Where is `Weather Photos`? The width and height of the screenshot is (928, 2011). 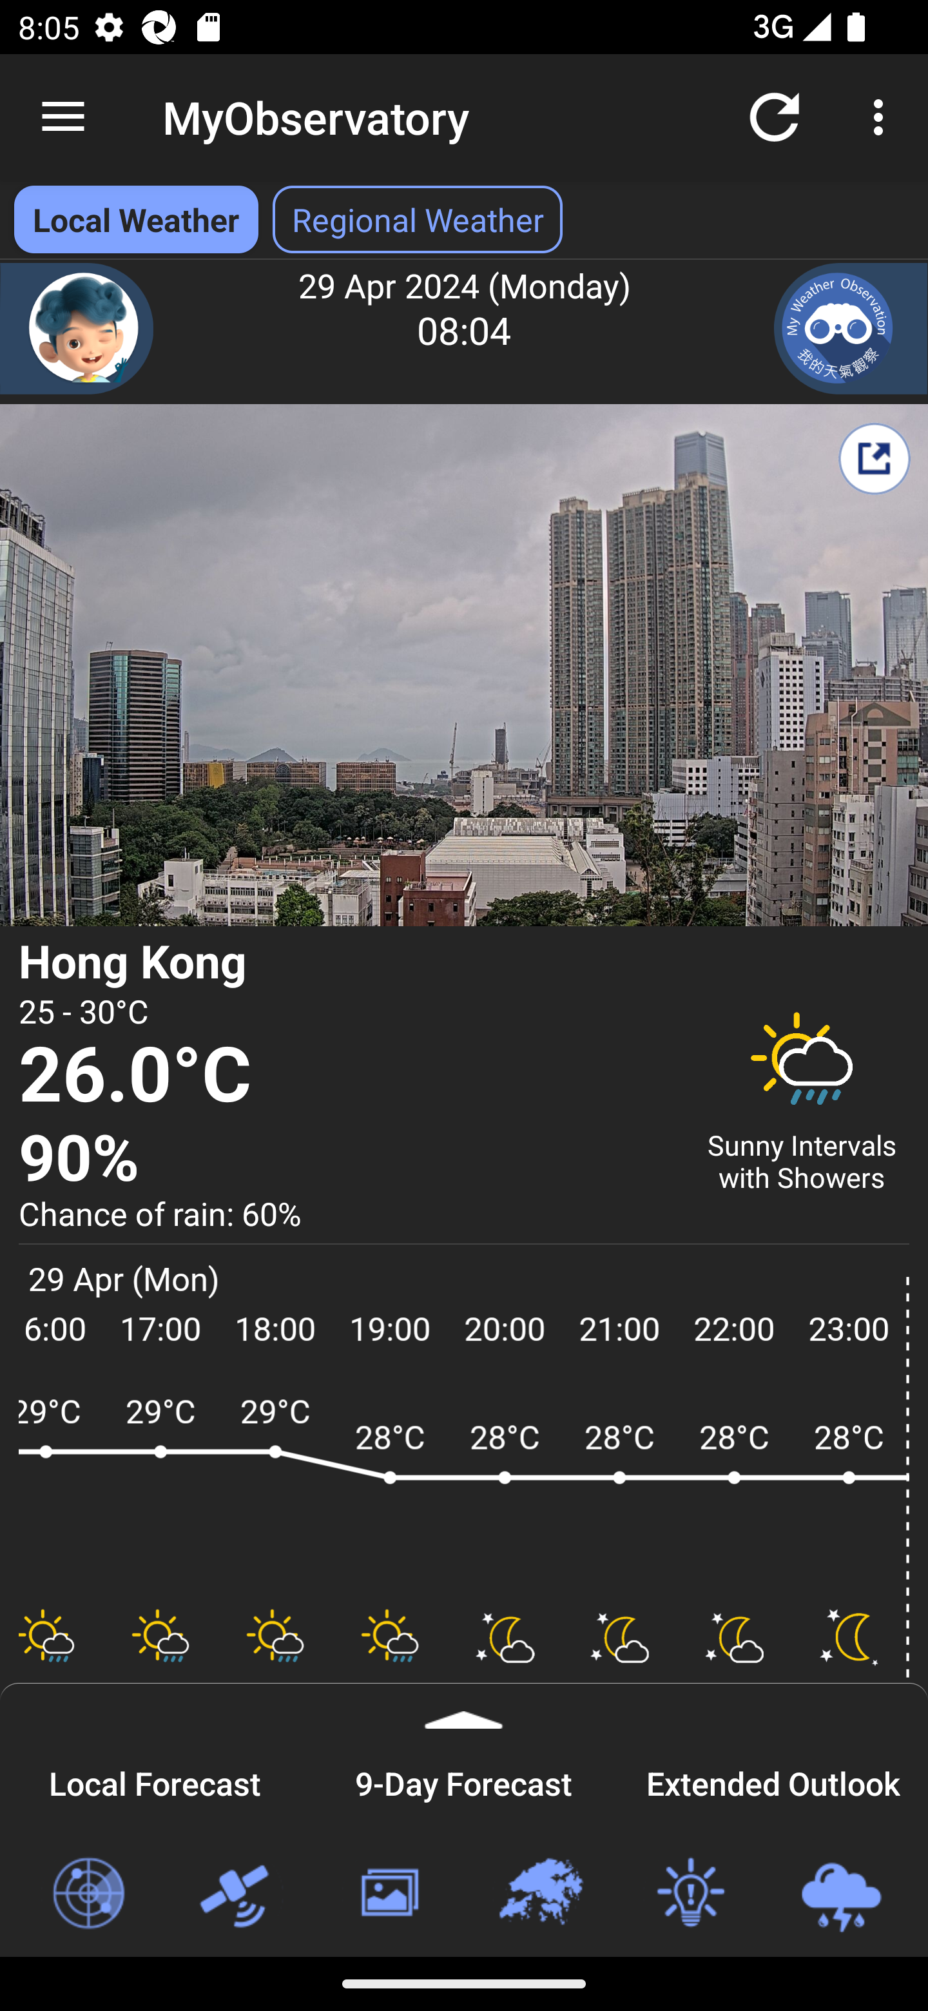
Weather Photos is located at coordinates (388, 1894).